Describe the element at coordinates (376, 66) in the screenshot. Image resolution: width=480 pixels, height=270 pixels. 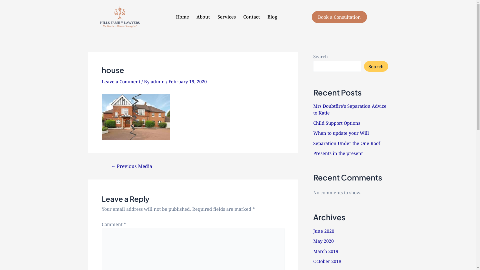
I see `Search` at that location.